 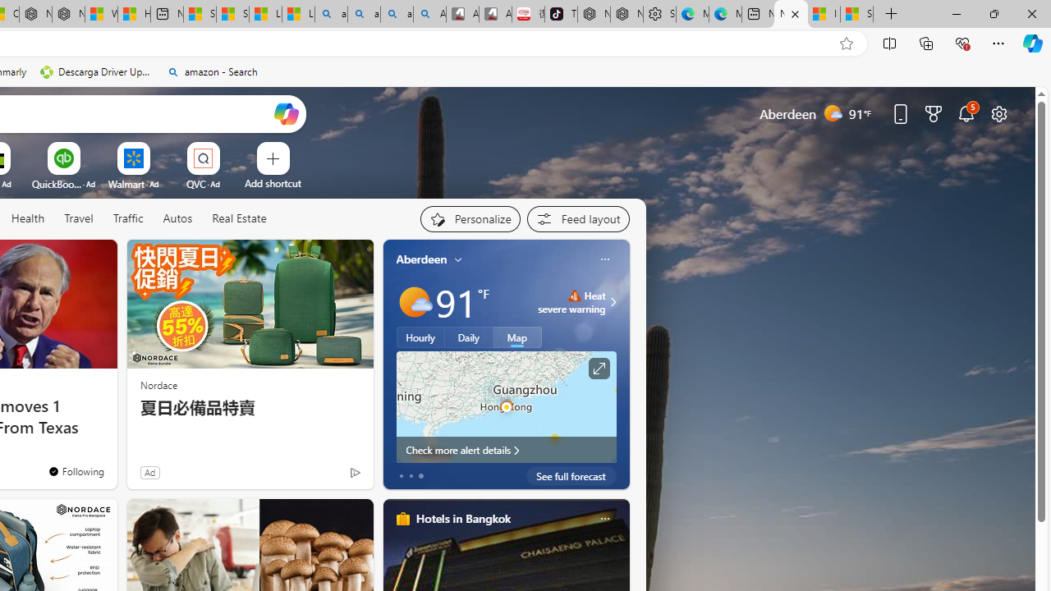 What do you see at coordinates (626, 15) in the screenshot?
I see `Nordace Siena Pro 15 Backpack` at bounding box center [626, 15].